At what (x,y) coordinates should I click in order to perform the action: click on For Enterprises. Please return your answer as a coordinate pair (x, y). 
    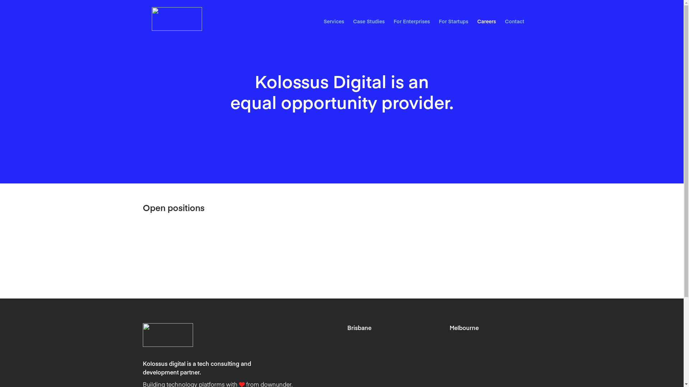
    Looking at the image, I should click on (411, 21).